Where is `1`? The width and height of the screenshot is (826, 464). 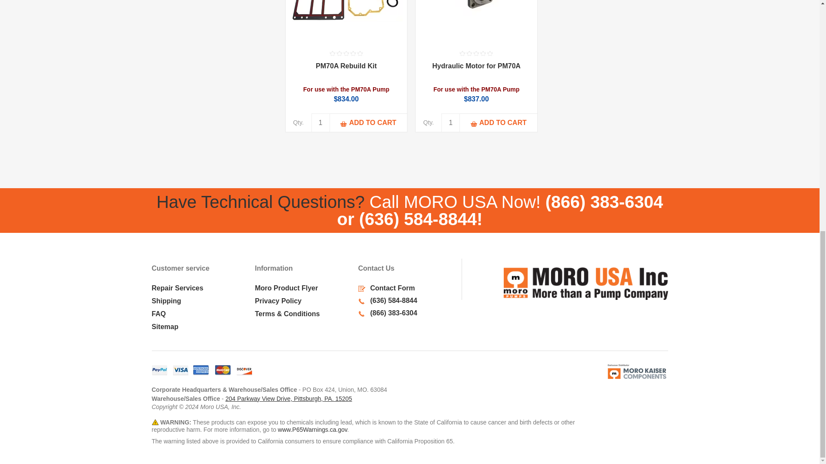 1 is located at coordinates (320, 122).